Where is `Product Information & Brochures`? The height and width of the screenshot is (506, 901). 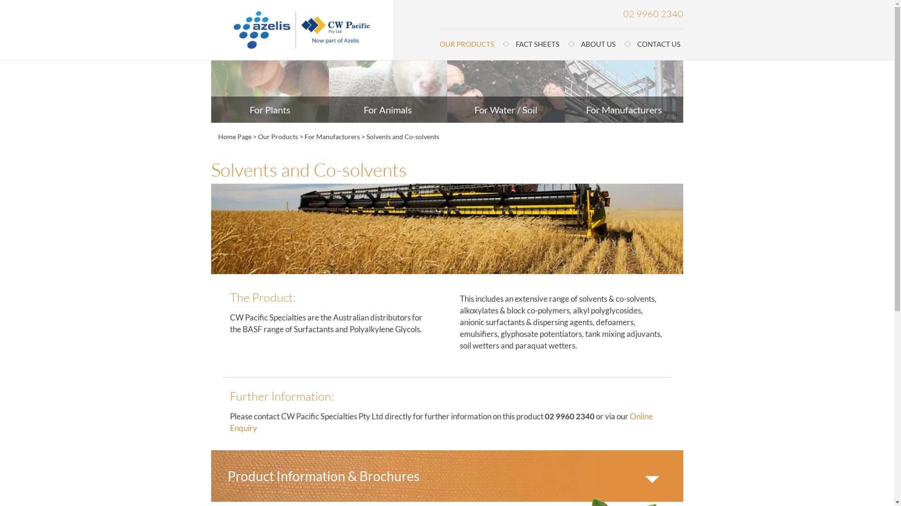 Product Information & Brochures is located at coordinates (447, 476).